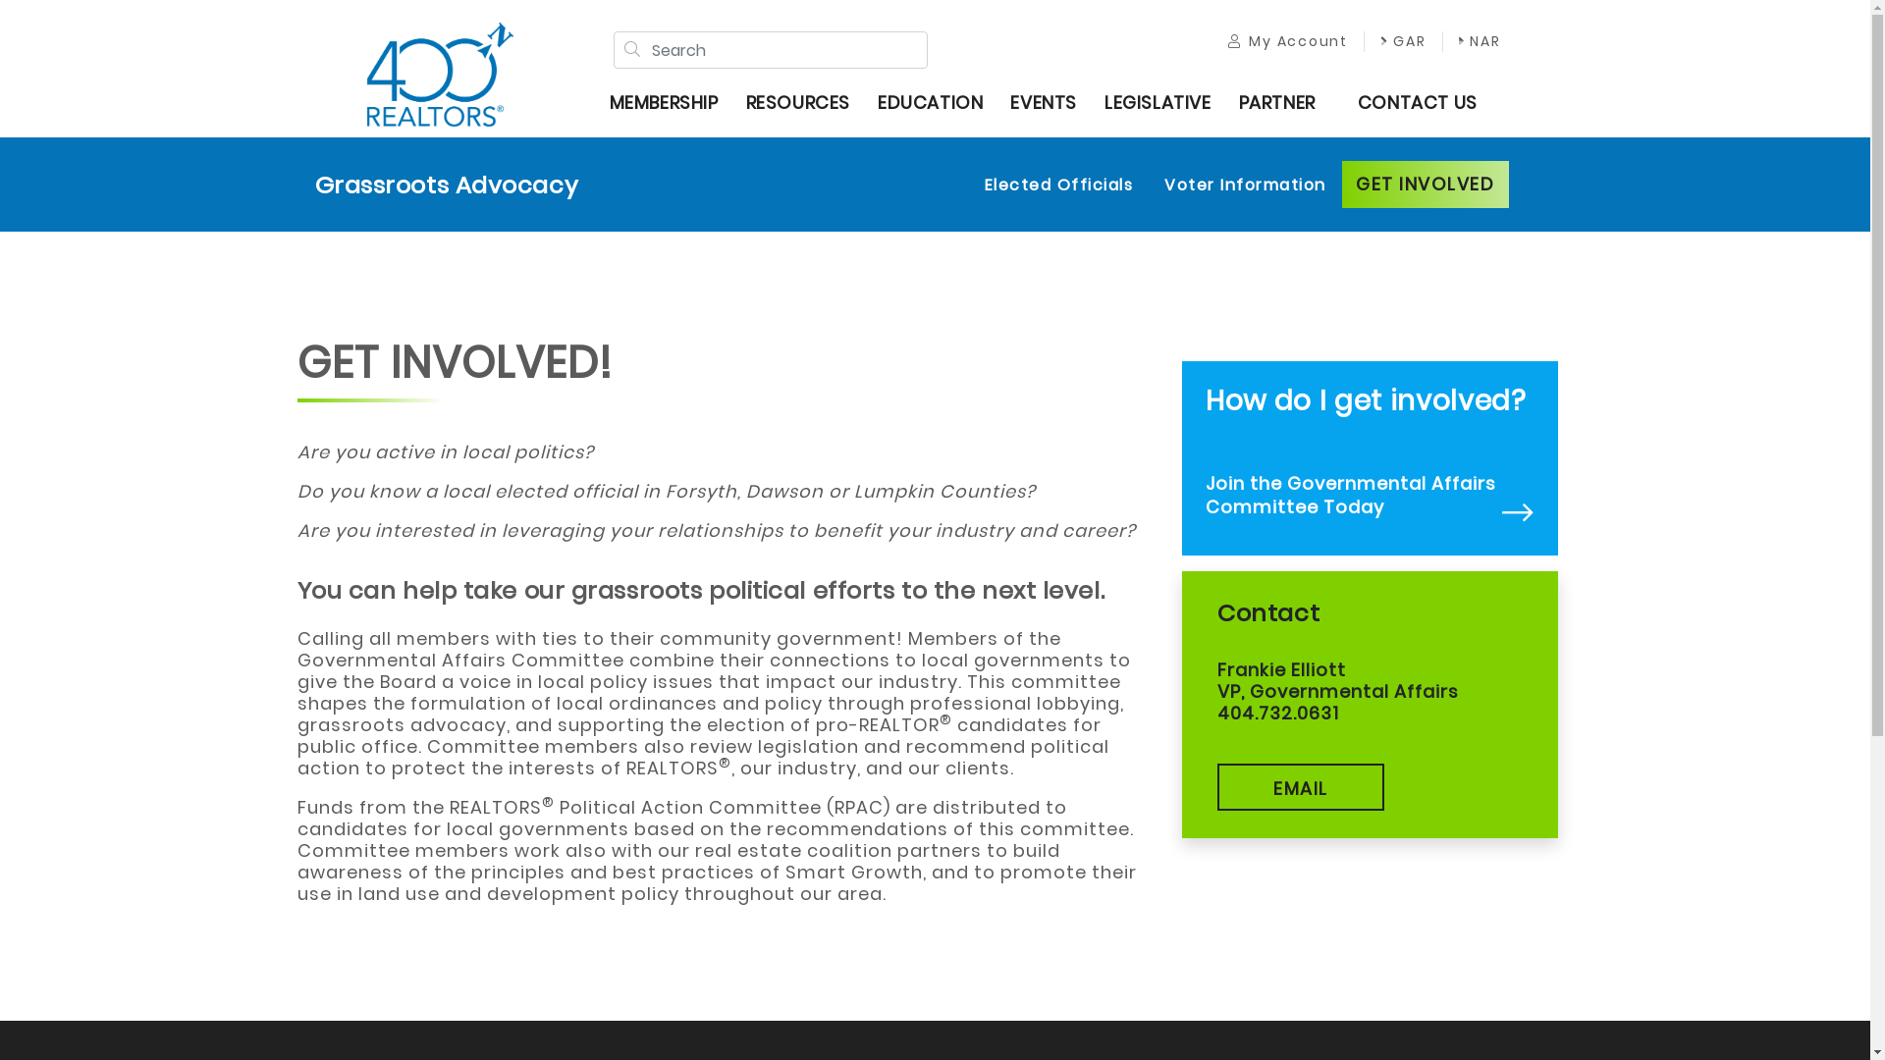  I want to click on My Account, so click(1288, 41).